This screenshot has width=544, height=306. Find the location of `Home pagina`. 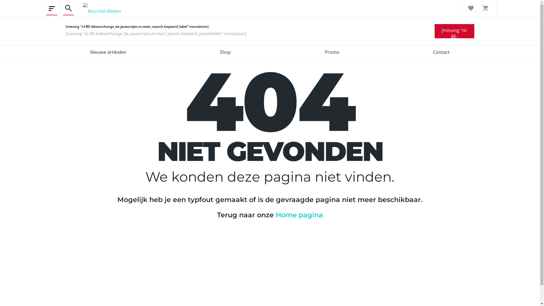

Home pagina is located at coordinates (299, 215).